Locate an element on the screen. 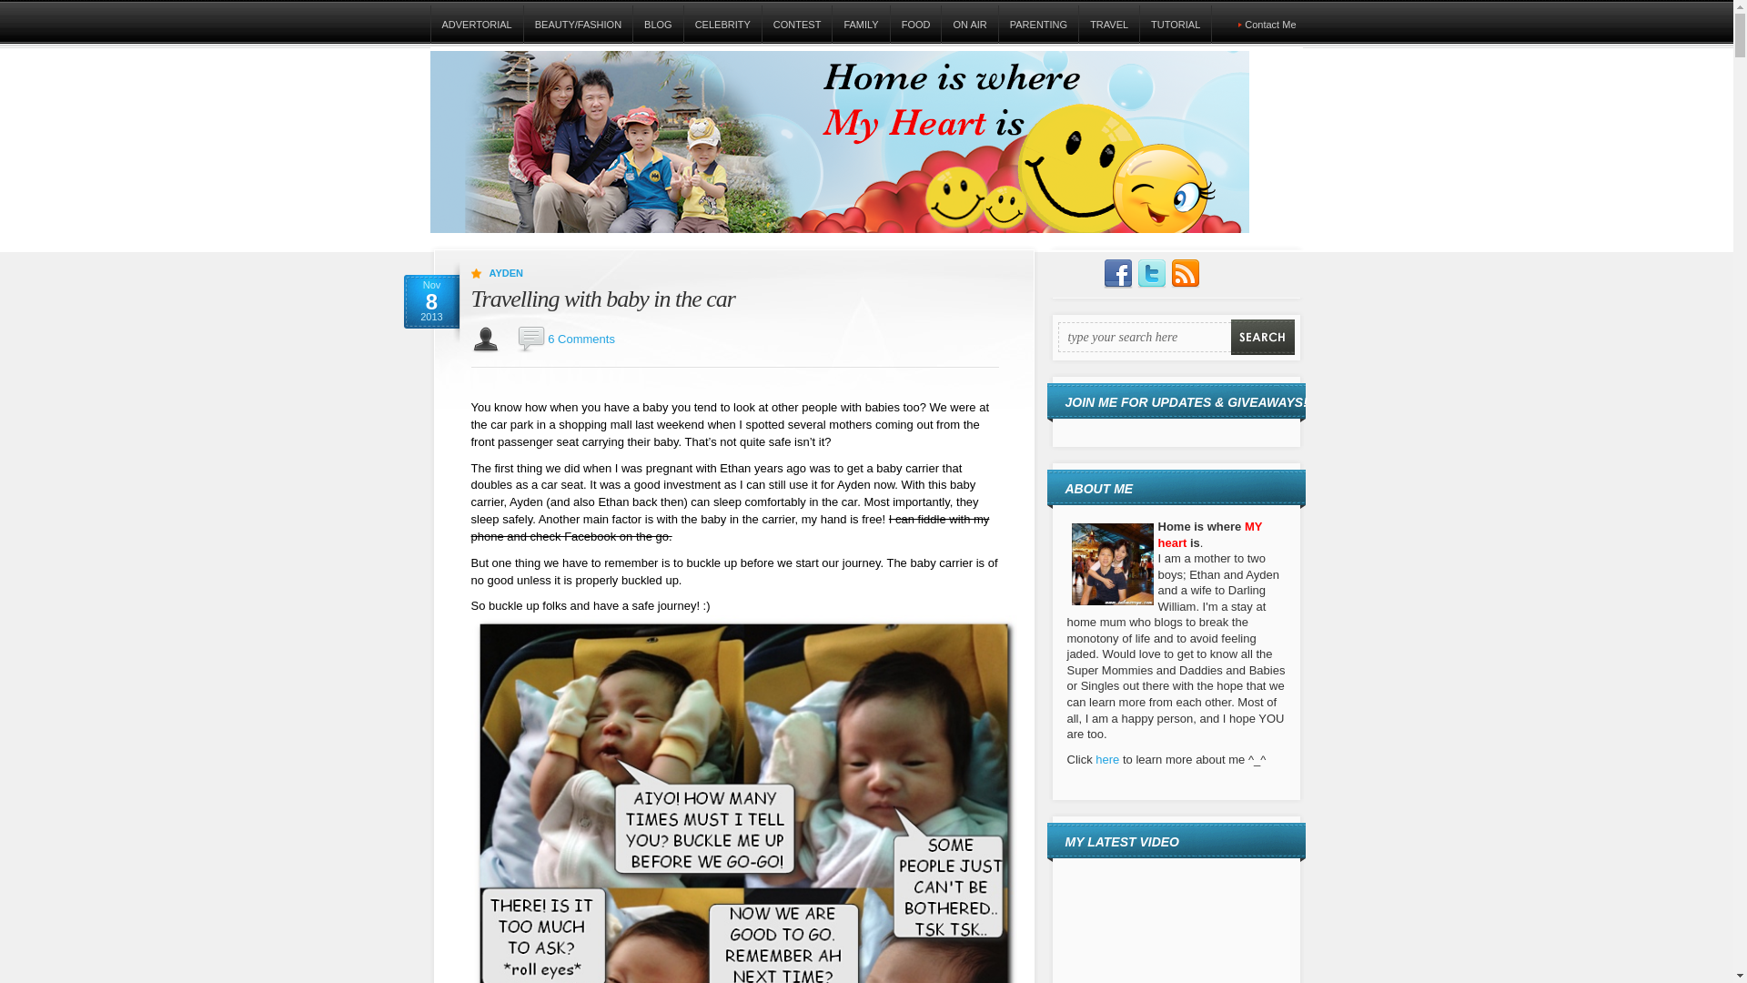 The width and height of the screenshot is (1747, 983). type your search here is located at coordinates (1143, 337).